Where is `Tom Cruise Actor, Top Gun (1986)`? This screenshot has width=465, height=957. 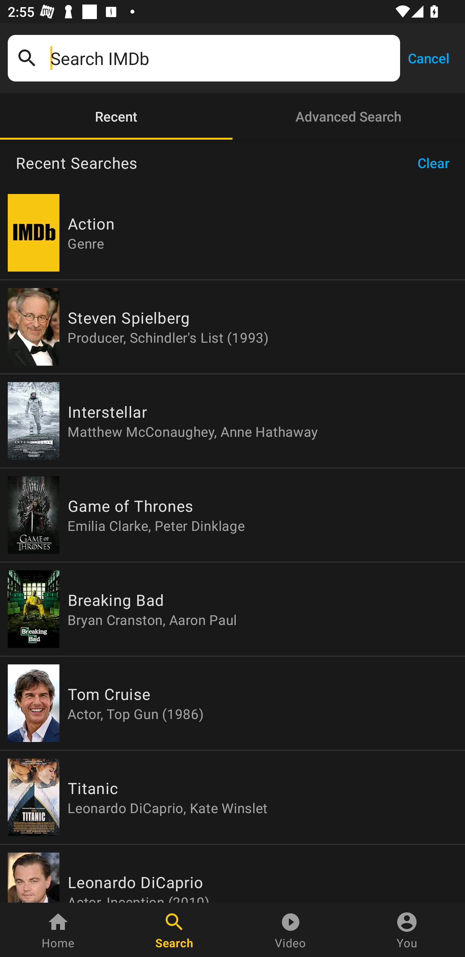 Tom Cruise Actor, Top Gun (1986) is located at coordinates (232, 703).